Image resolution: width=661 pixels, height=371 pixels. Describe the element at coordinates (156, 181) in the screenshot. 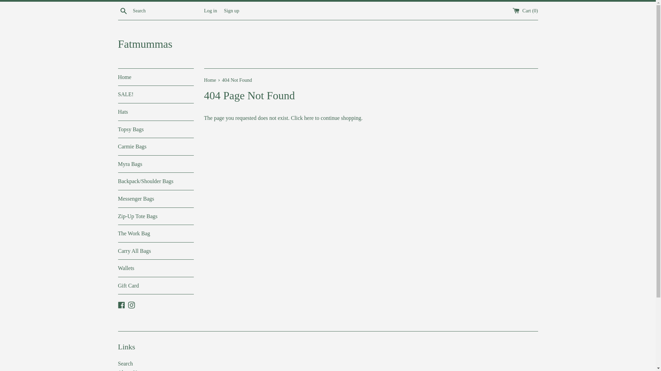

I see `Backpack/Shoulder Bags` at that location.